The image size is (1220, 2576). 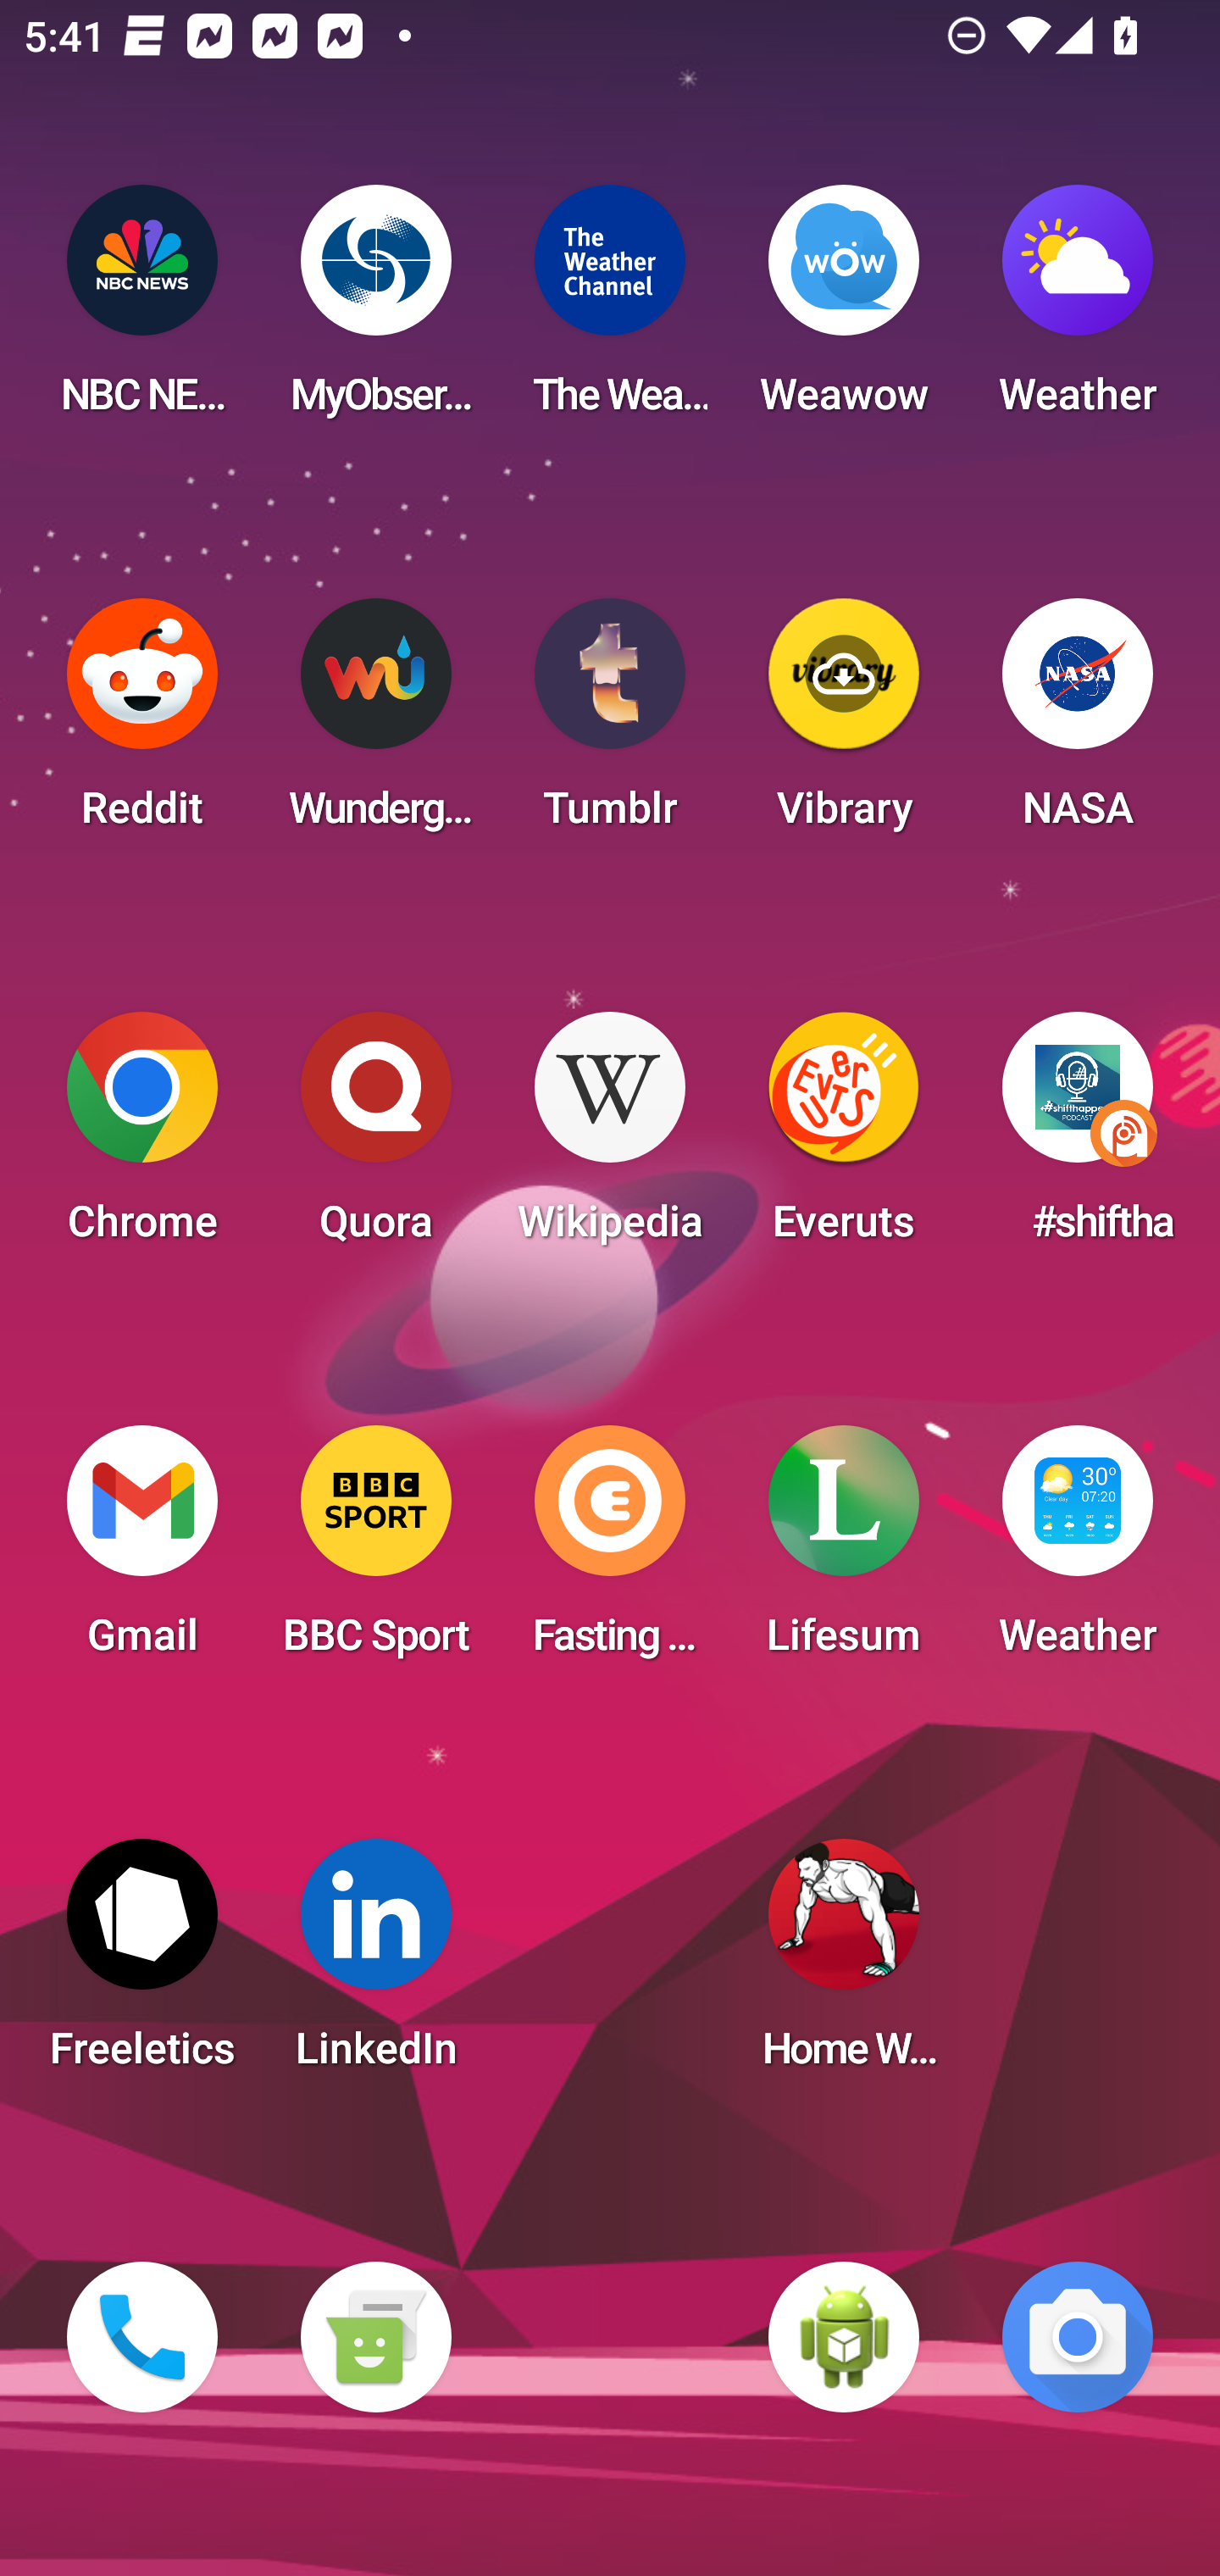 I want to click on BBC Sport, so click(x=375, y=1551).